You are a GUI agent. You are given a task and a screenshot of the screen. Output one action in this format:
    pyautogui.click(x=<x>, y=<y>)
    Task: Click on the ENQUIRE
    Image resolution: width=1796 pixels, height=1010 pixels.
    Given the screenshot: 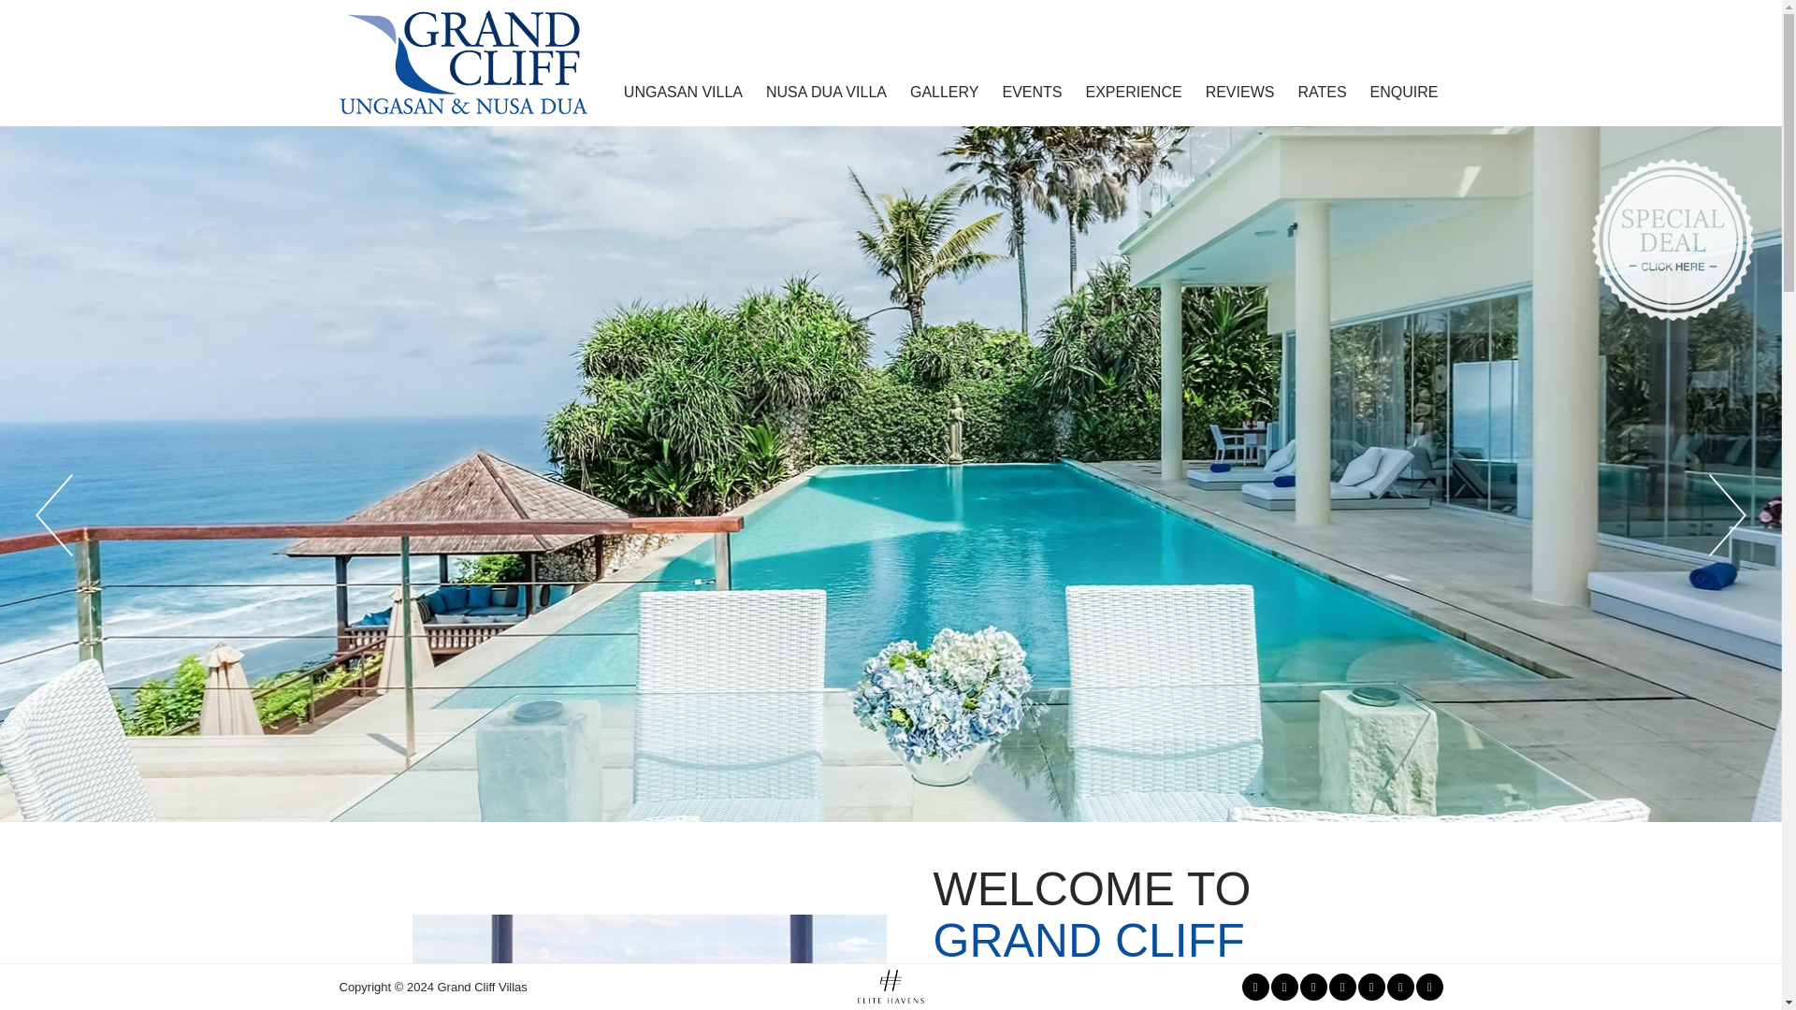 What is the action you would take?
    pyautogui.click(x=1404, y=92)
    